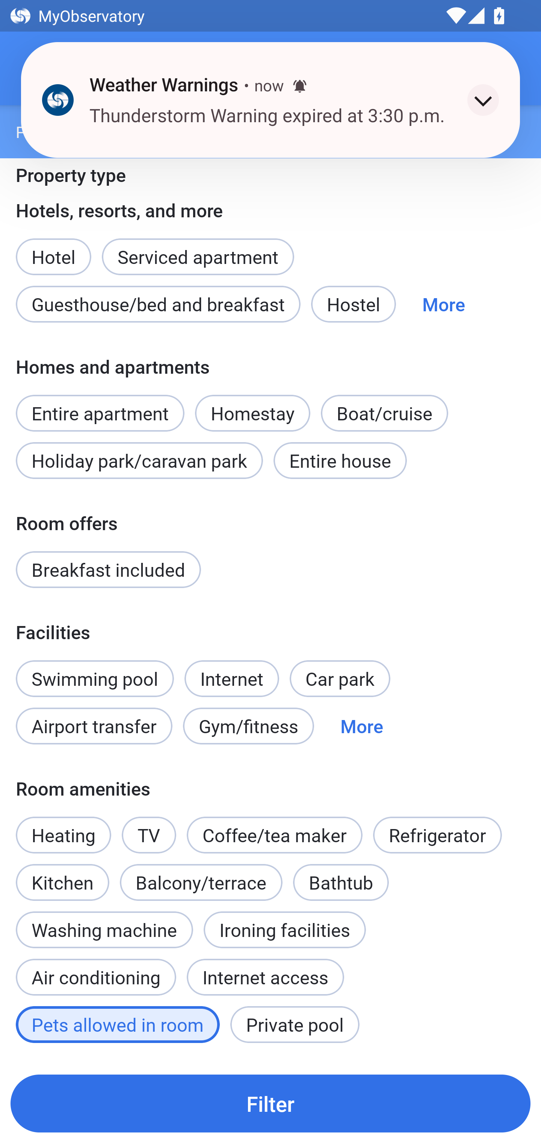 The image size is (541, 1143). What do you see at coordinates (252, 413) in the screenshot?
I see `Homestay` at bounding box center [252, 413].